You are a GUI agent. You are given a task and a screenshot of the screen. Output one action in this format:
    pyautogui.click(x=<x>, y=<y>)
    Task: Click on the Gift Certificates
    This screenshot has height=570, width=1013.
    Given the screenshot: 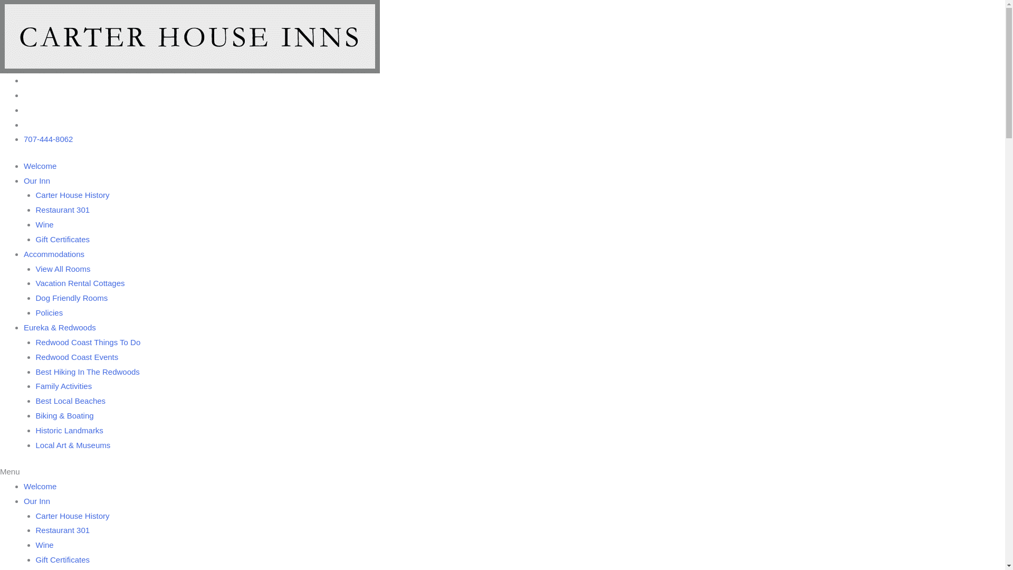 What is the action you would take?
    pyautogui.click(x=63, y=559)
    